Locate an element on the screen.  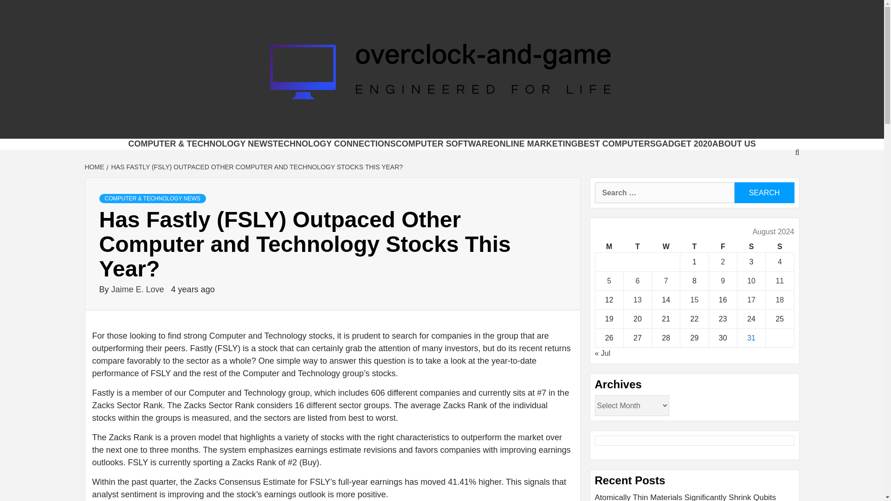
Thursday is located at coordinates (694, 247).